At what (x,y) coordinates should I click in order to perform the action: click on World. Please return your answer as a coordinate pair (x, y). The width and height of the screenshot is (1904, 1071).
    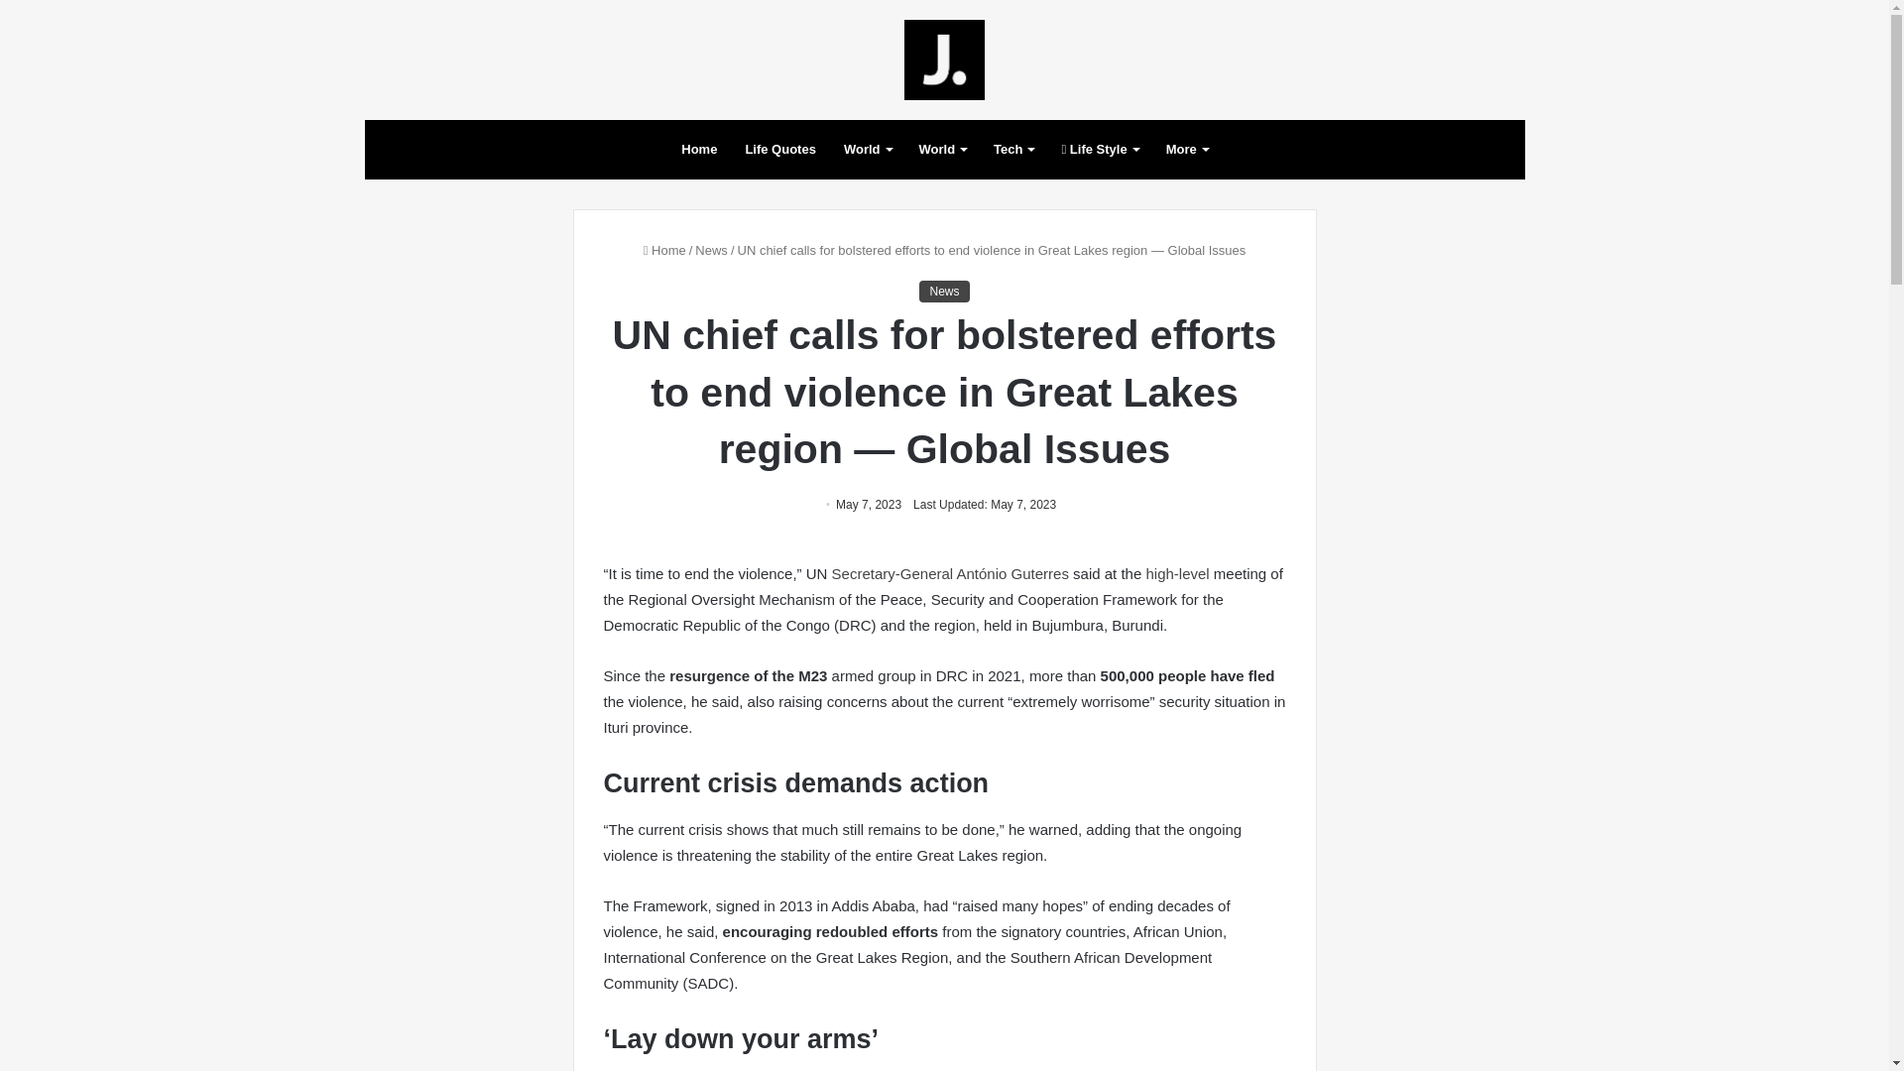
    Looking at the image, I should click on (868, 149).